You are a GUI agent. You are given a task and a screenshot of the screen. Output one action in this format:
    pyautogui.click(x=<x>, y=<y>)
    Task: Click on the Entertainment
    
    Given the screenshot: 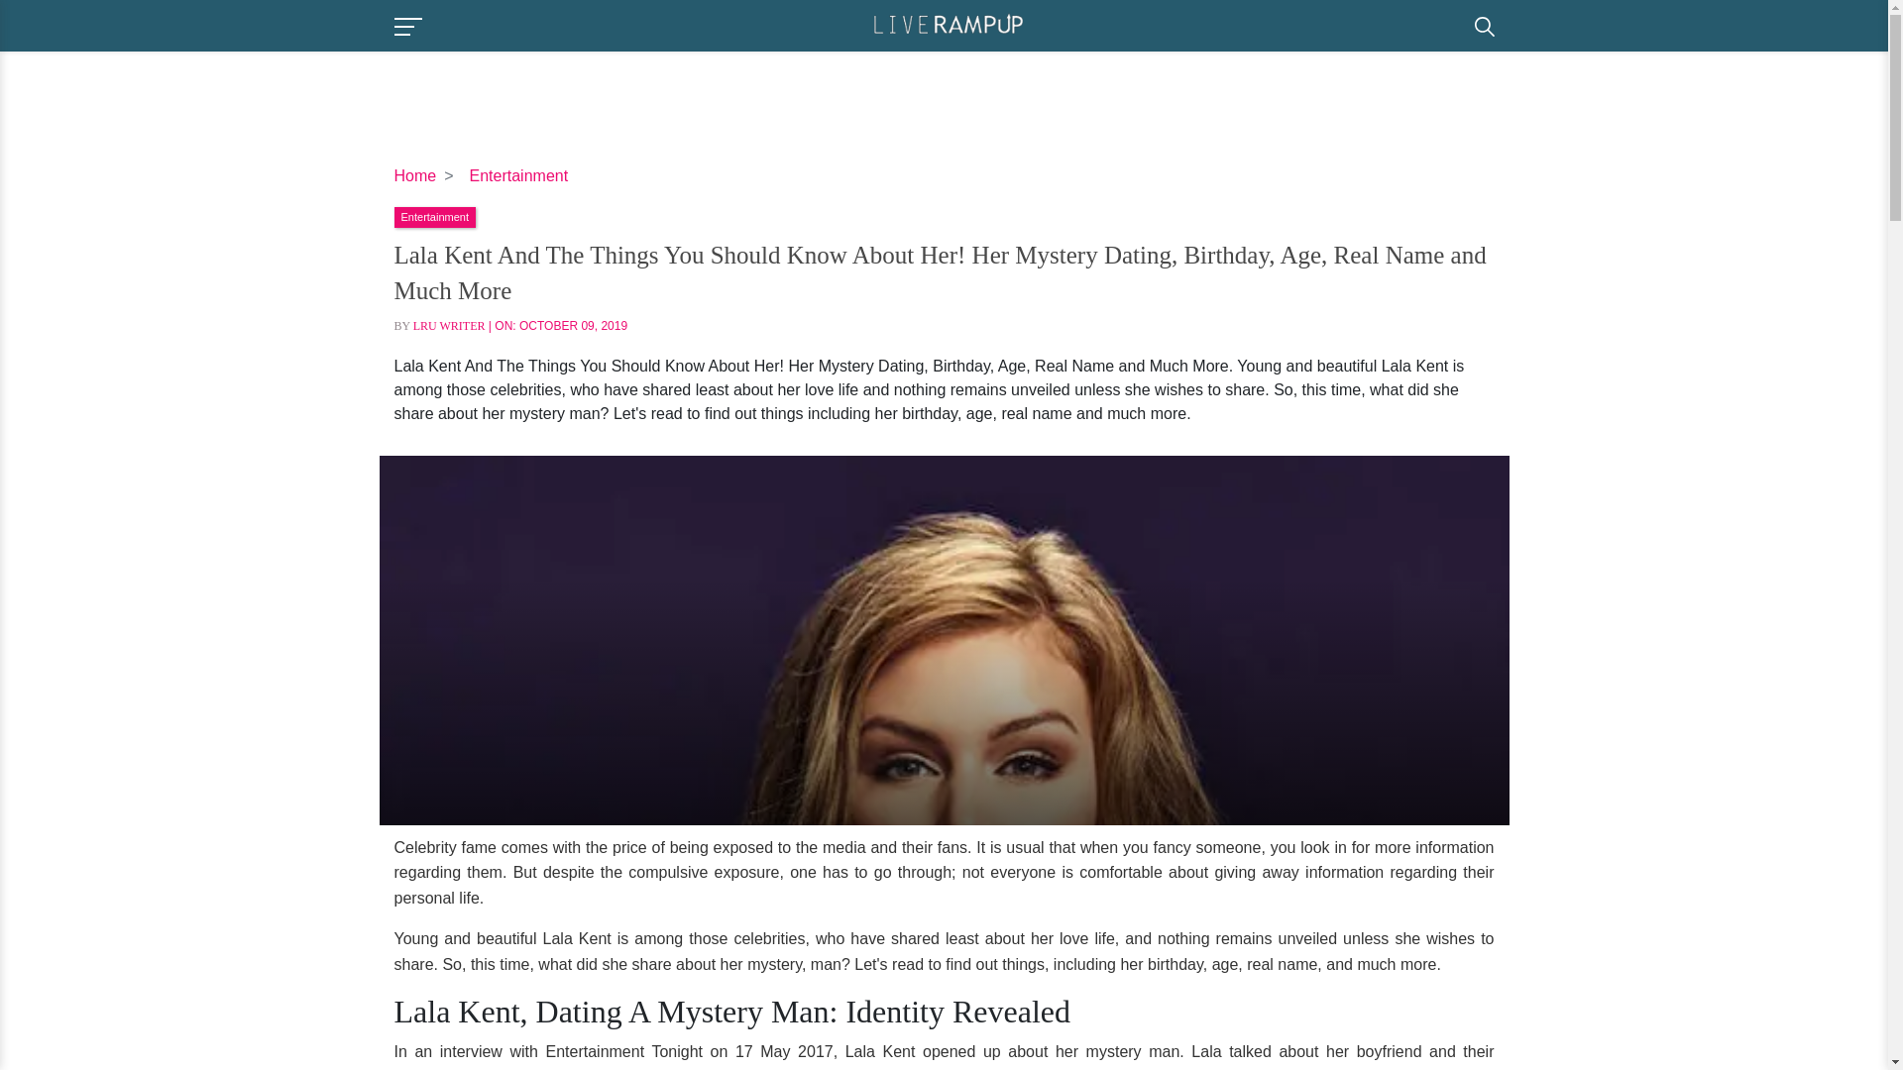 What is the action you would take?
    pyautogui.click(x=434, y=215)
    